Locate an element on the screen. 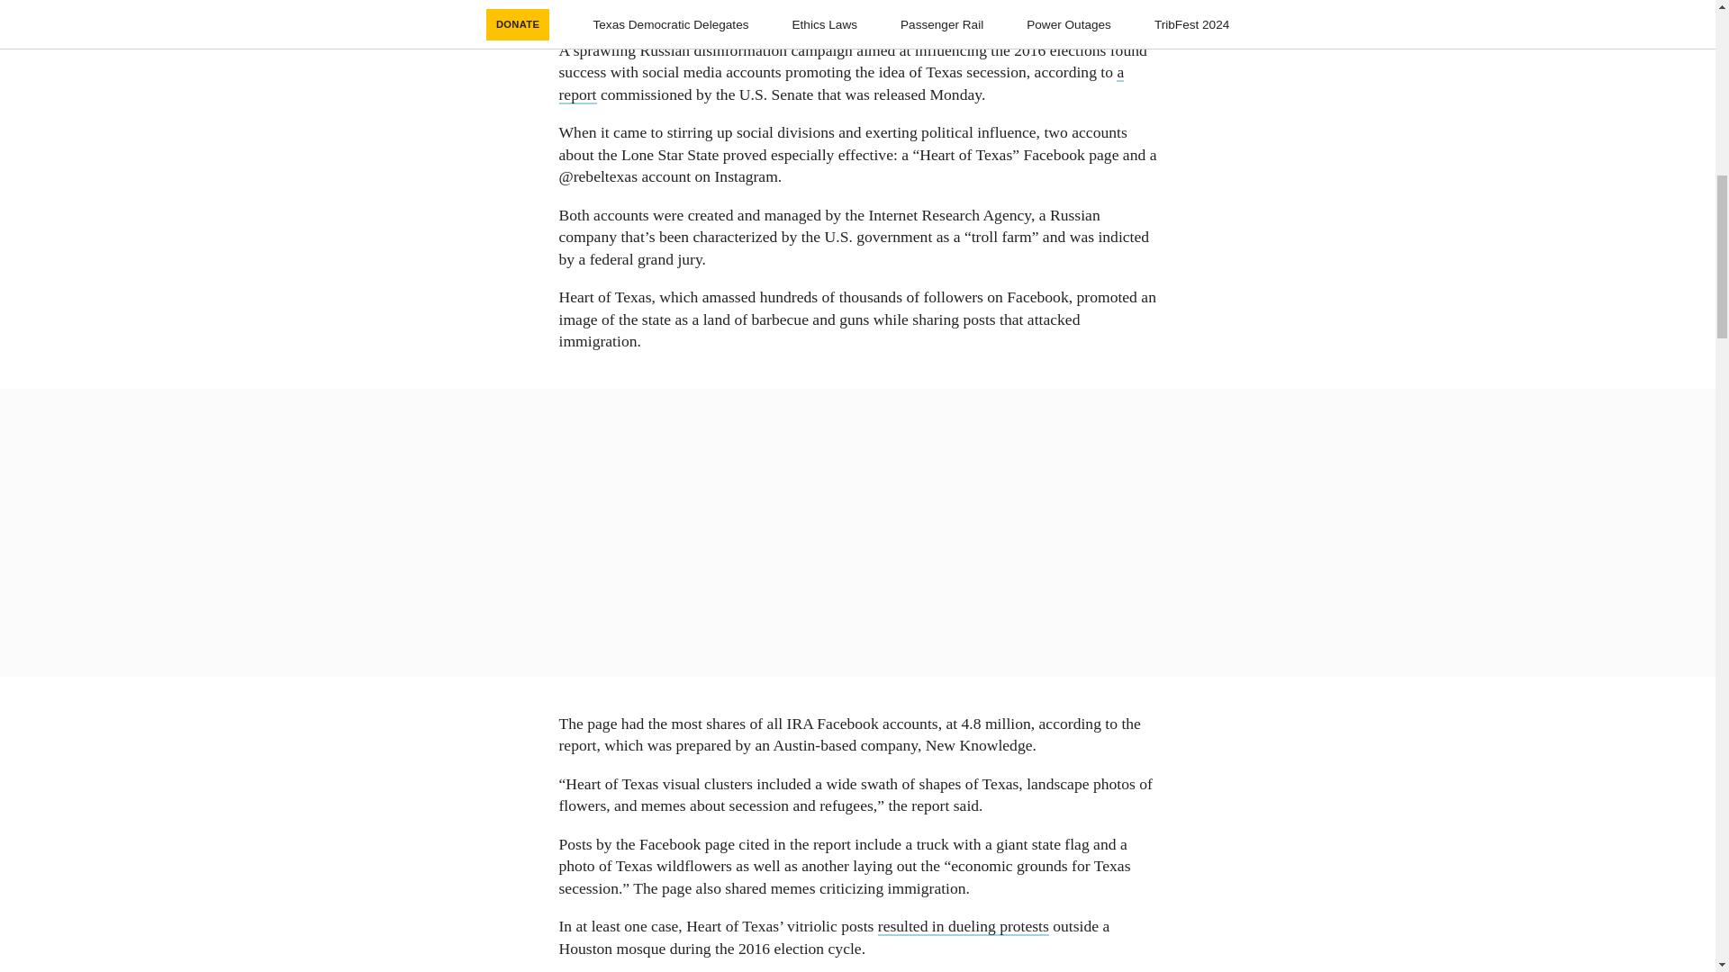  resulted in dueling protests is located at coordinates (964, 927).